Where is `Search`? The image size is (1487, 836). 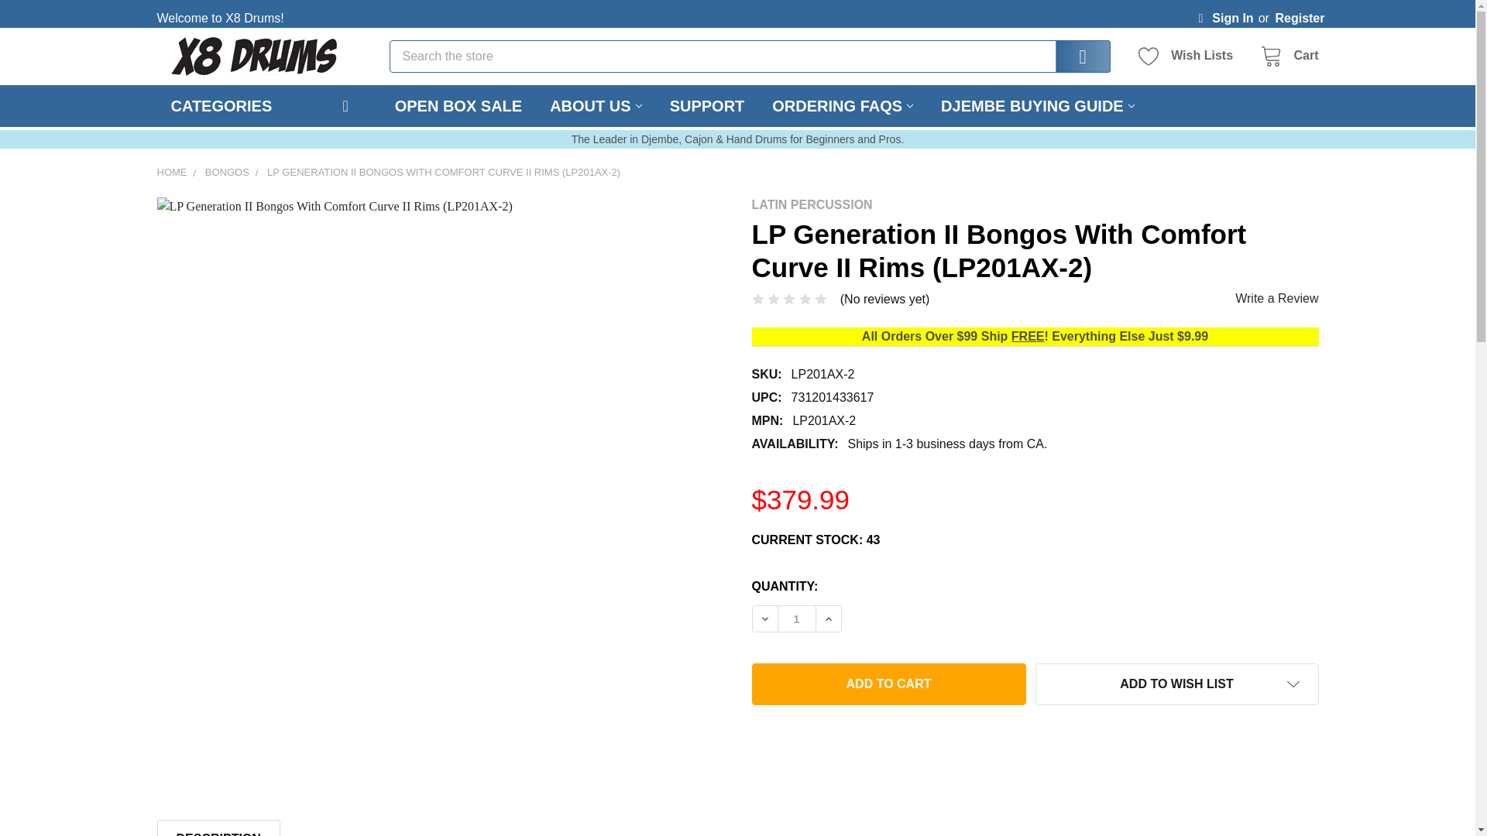 Search is located at coordinates (1072, 56).